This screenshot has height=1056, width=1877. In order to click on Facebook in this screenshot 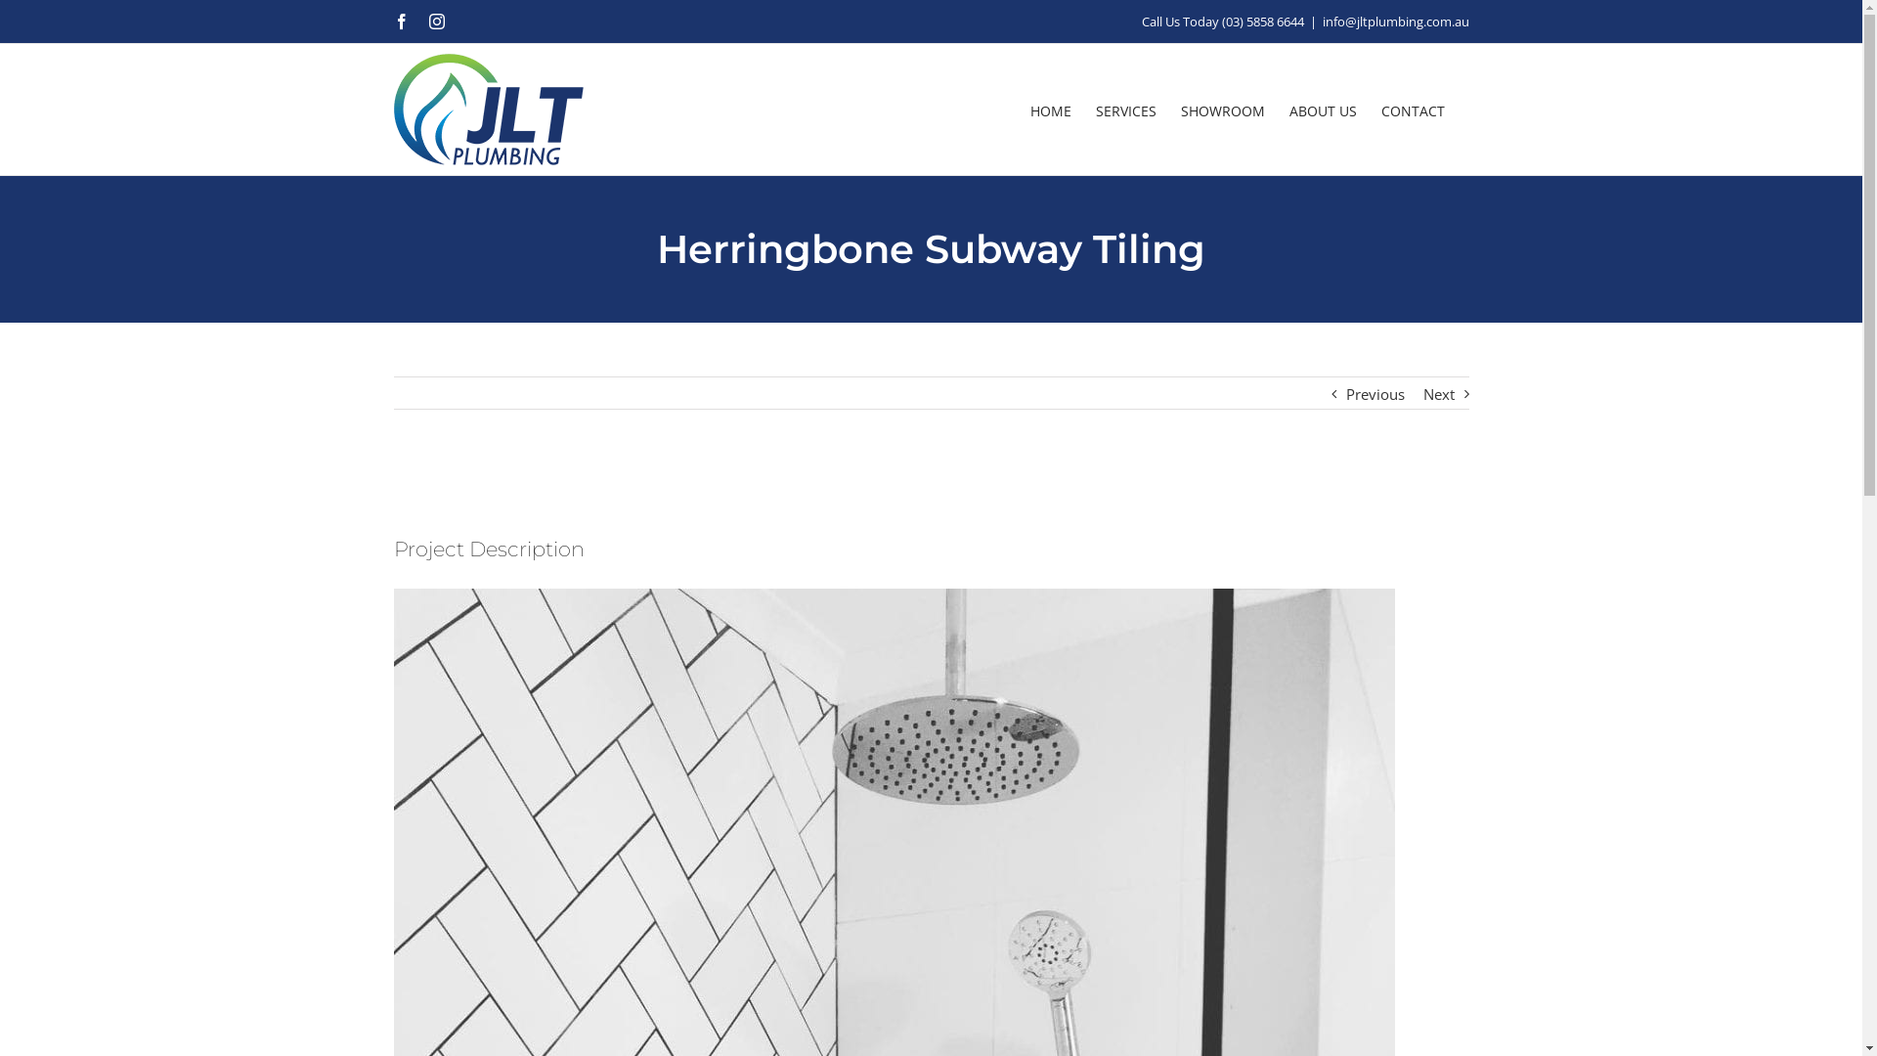, I will do `click(401, 22)`.